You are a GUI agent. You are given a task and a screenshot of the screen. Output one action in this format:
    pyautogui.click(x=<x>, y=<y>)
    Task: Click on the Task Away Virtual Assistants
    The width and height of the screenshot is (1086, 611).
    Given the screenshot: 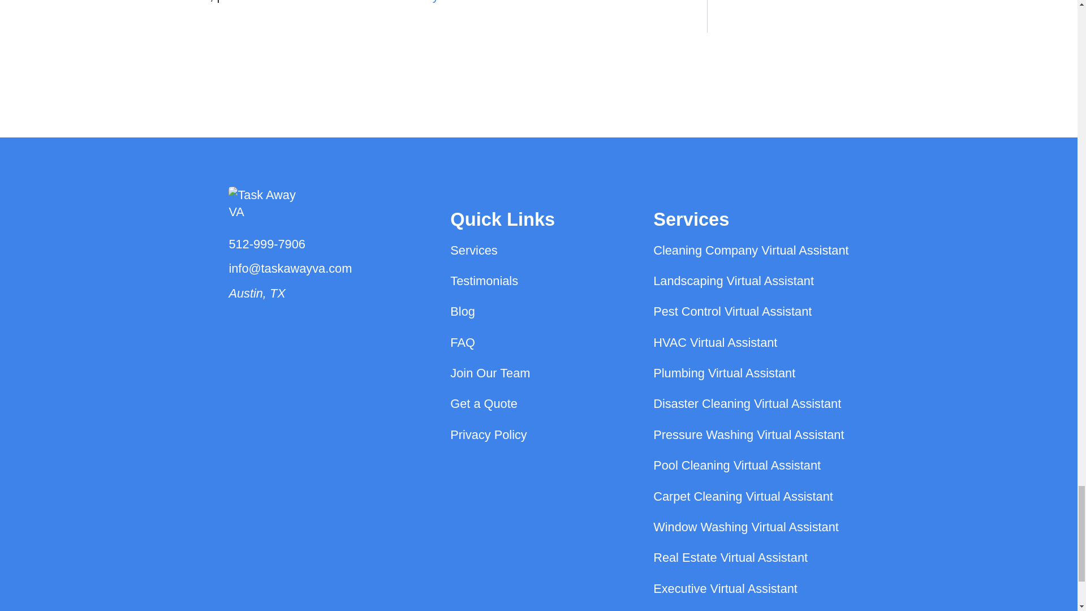 What is the action you would take?
    pyautogui.click(x=464, y=1)
    